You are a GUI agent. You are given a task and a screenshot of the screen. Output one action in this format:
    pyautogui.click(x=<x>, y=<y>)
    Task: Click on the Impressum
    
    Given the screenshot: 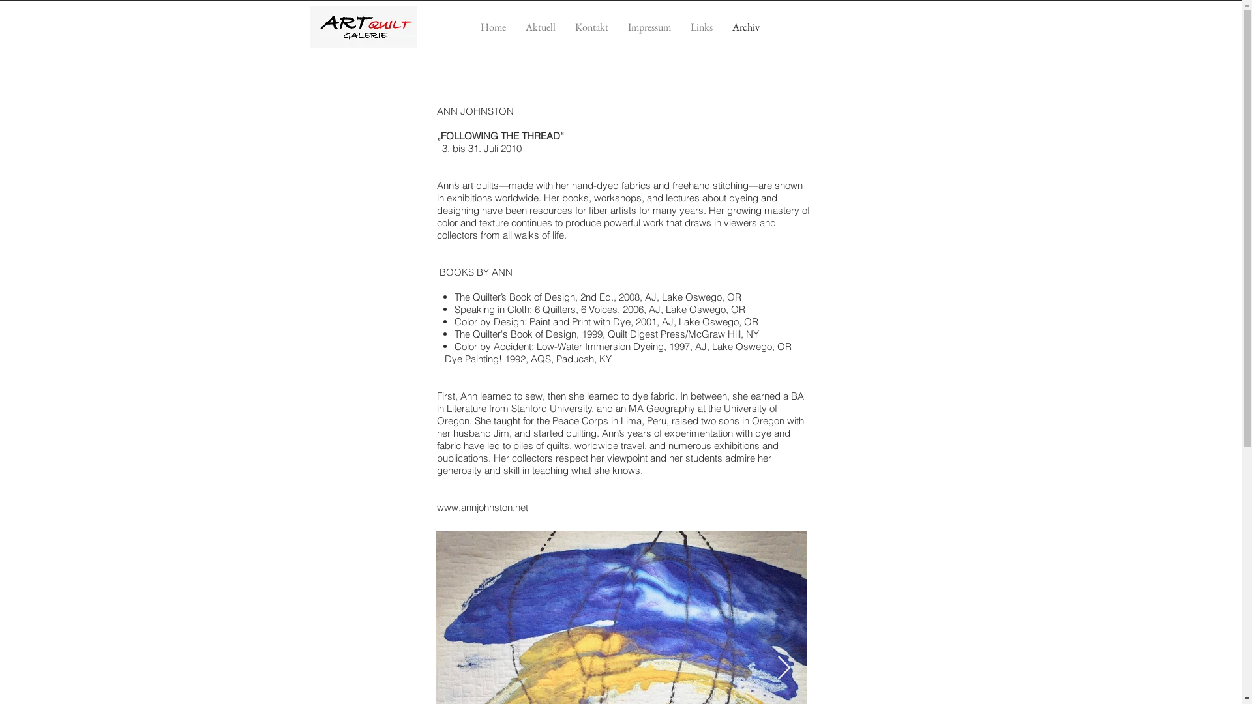 What is the action you would take?
    pyautogui.click(x=649, y=27)
    